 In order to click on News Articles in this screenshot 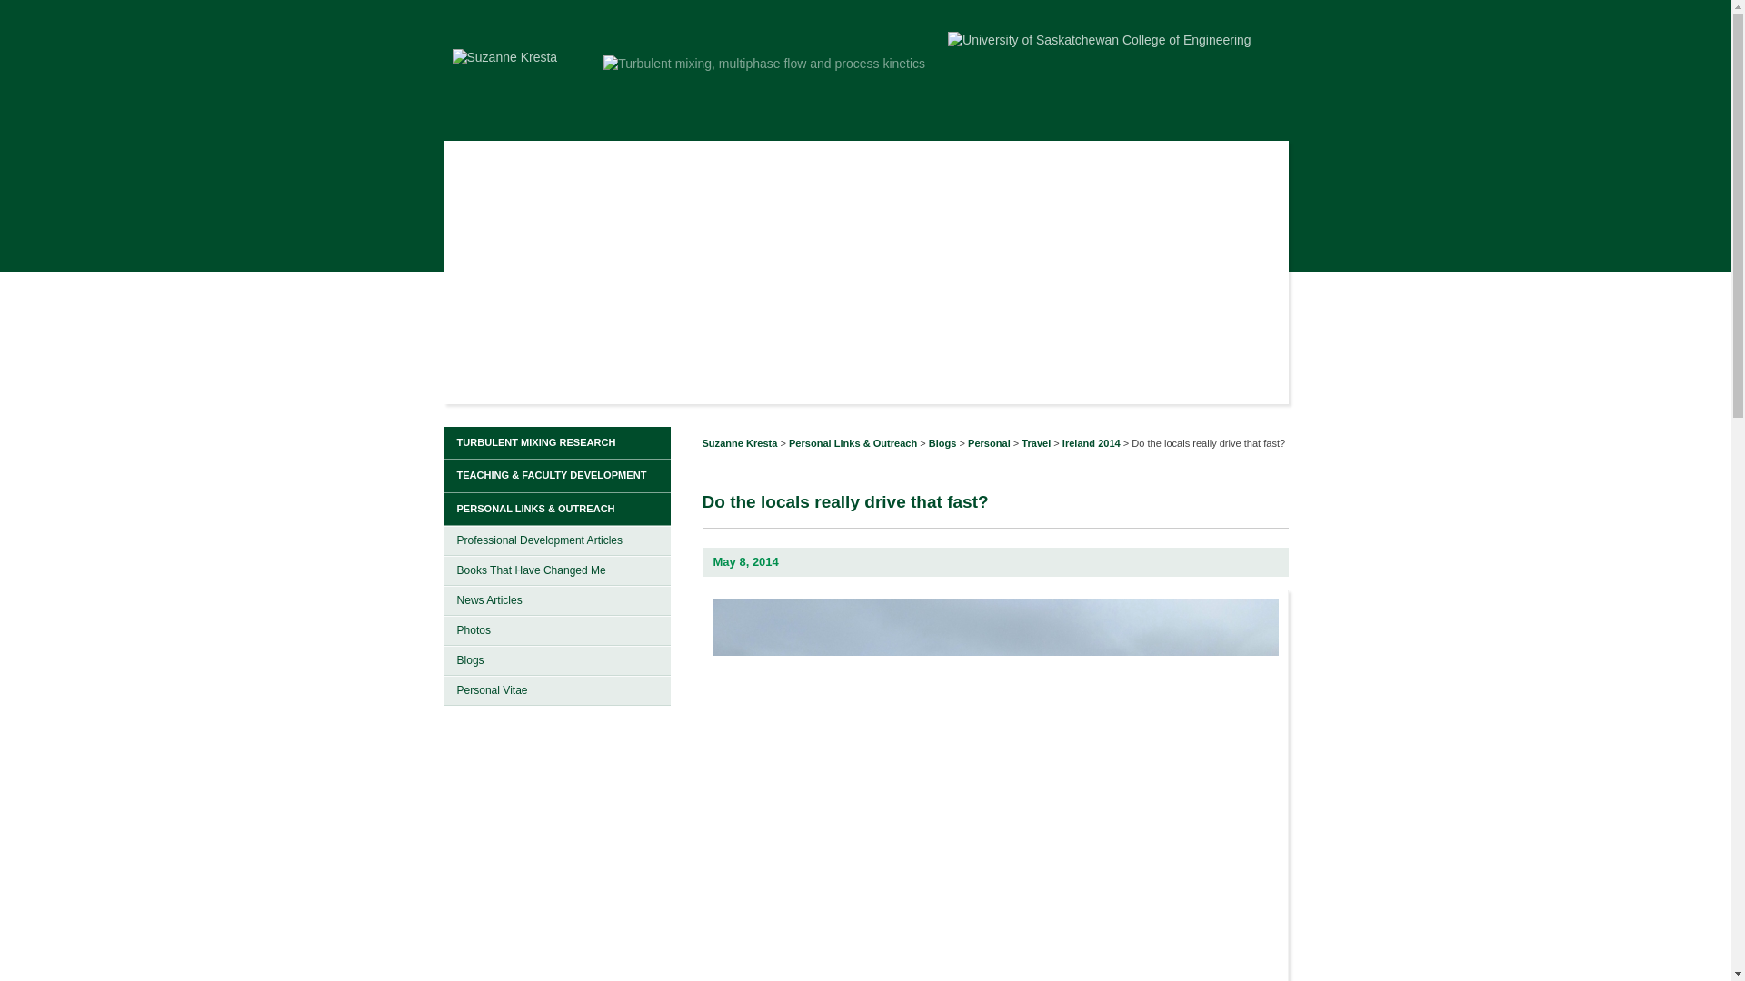, I will do `click(556, 600)`.